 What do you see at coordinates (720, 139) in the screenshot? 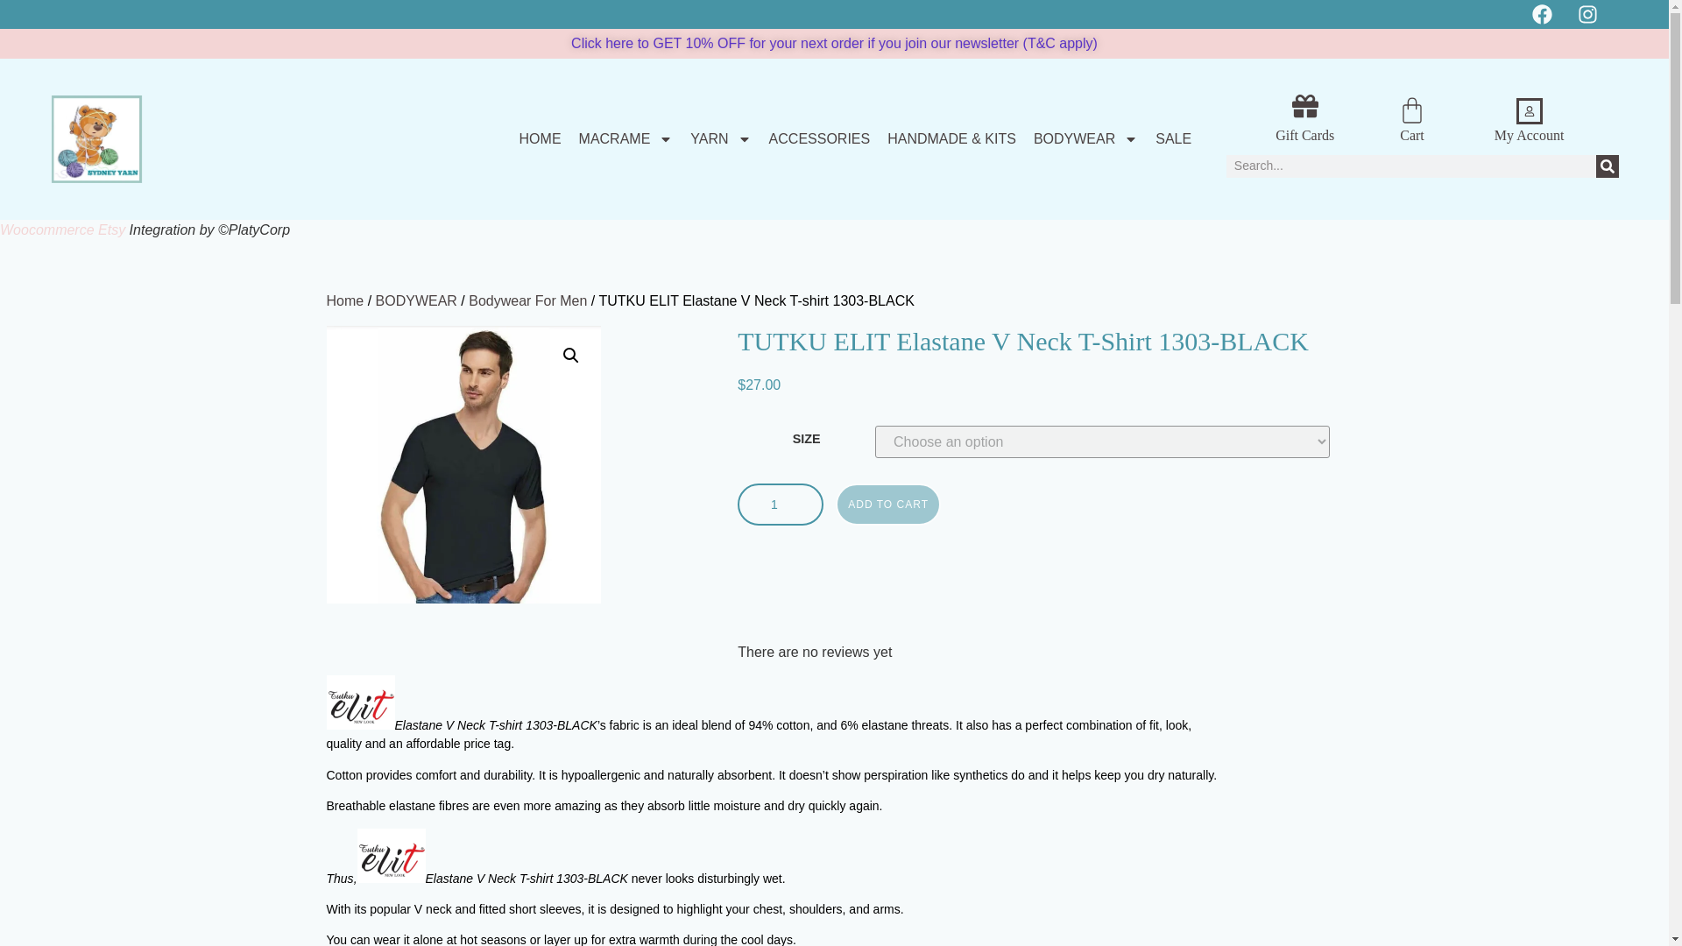
I see `YARN` at bounding box center [720, 139].